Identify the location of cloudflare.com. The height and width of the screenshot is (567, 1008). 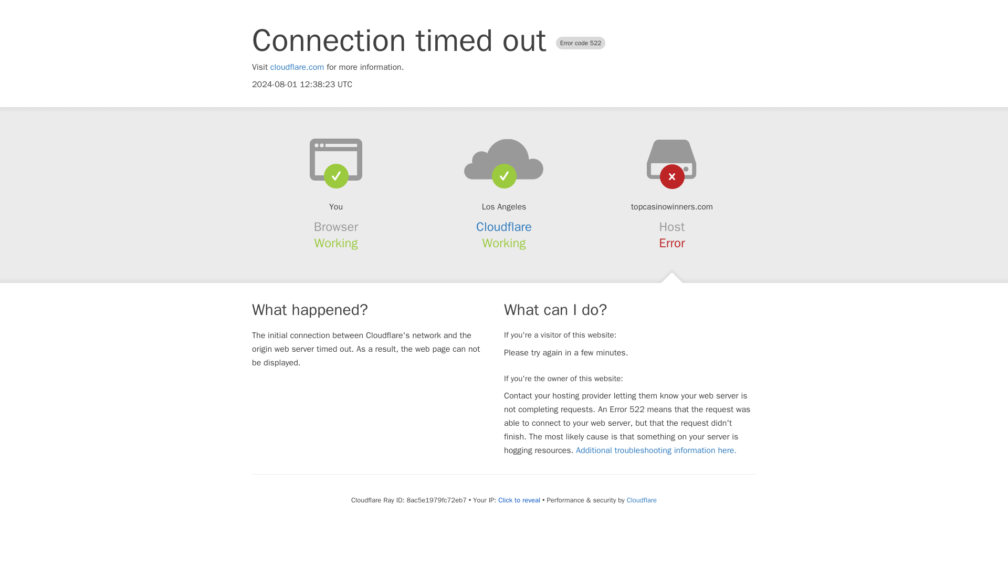
(297, 67).